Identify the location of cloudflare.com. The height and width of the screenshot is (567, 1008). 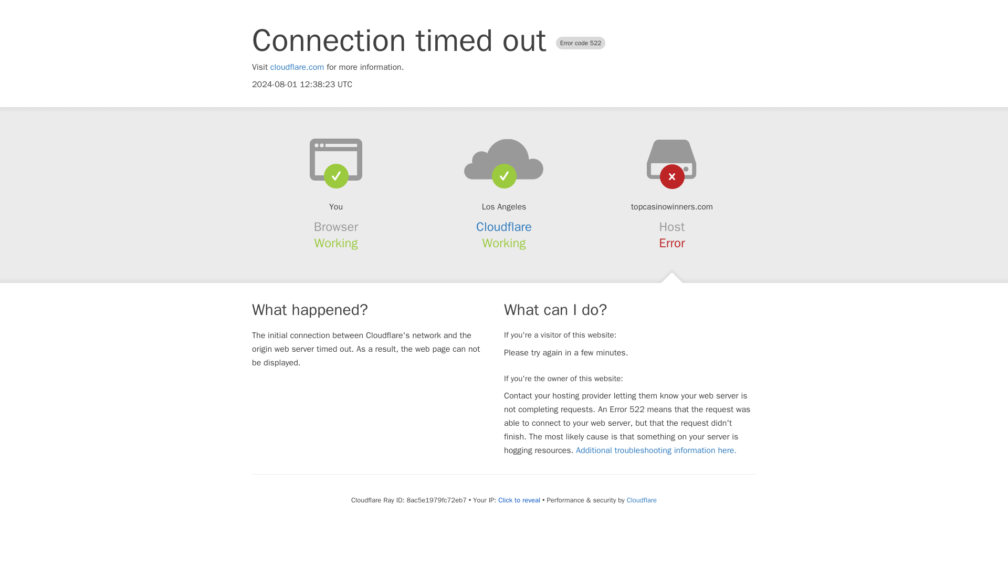
(297, 67).